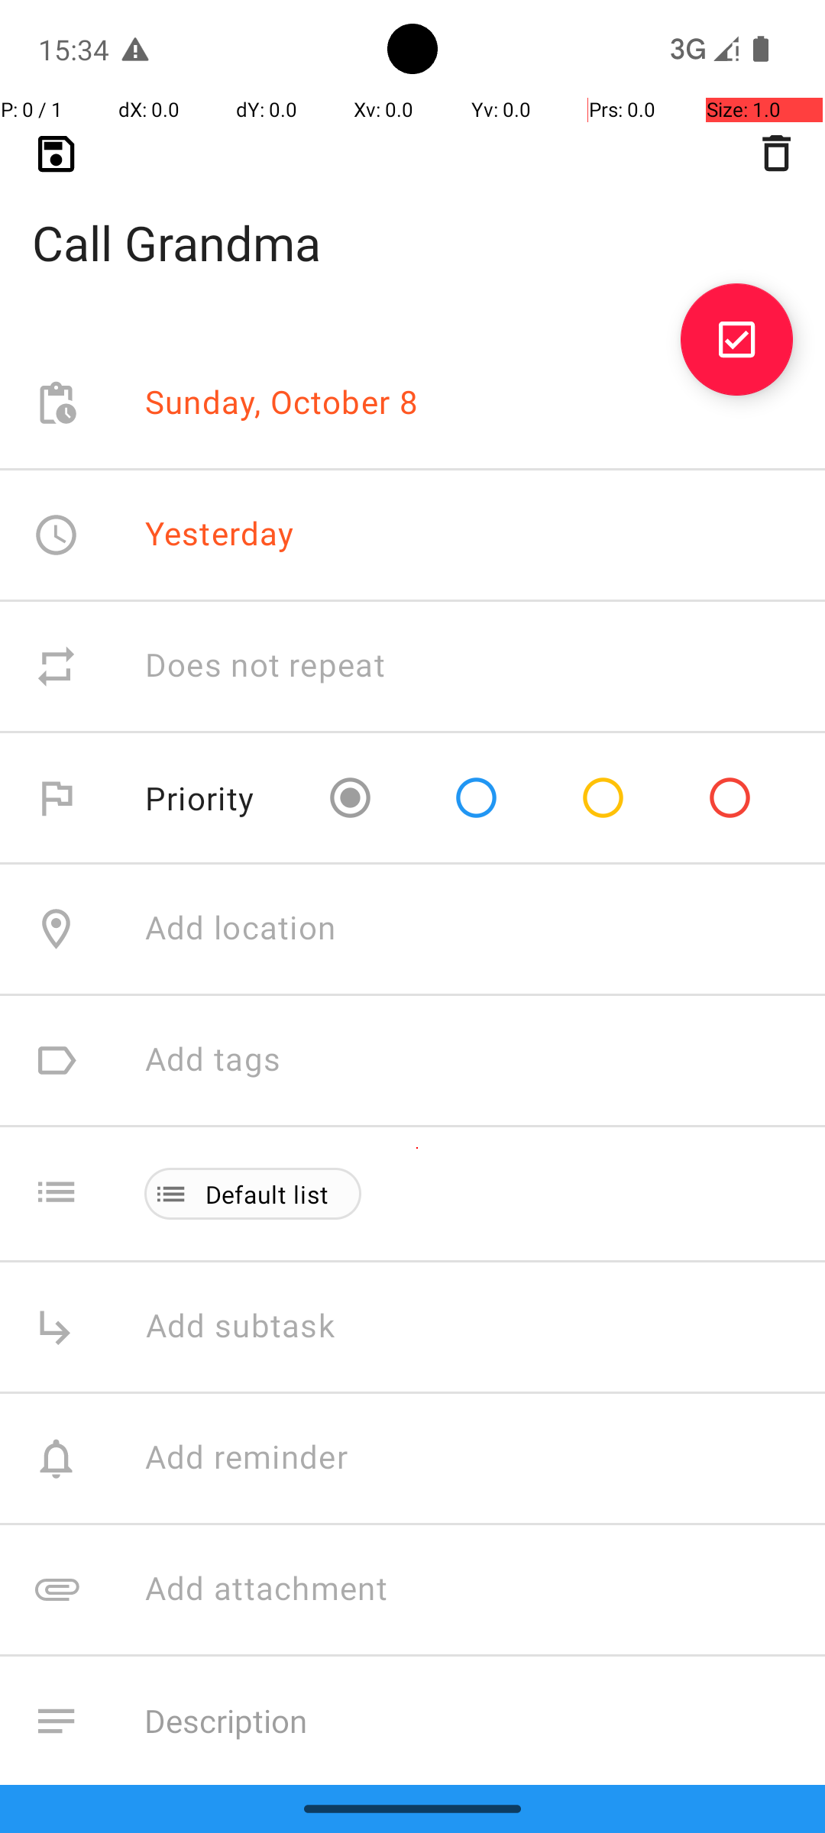 The image size is (825, 1833). Describe the element at coordinates (484, 1590) in the screenshot. I see `Add attachment` at that location.